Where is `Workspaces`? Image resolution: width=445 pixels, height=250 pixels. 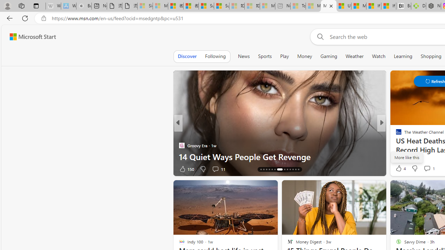 Workspaces is located at coordinates (21, 6).